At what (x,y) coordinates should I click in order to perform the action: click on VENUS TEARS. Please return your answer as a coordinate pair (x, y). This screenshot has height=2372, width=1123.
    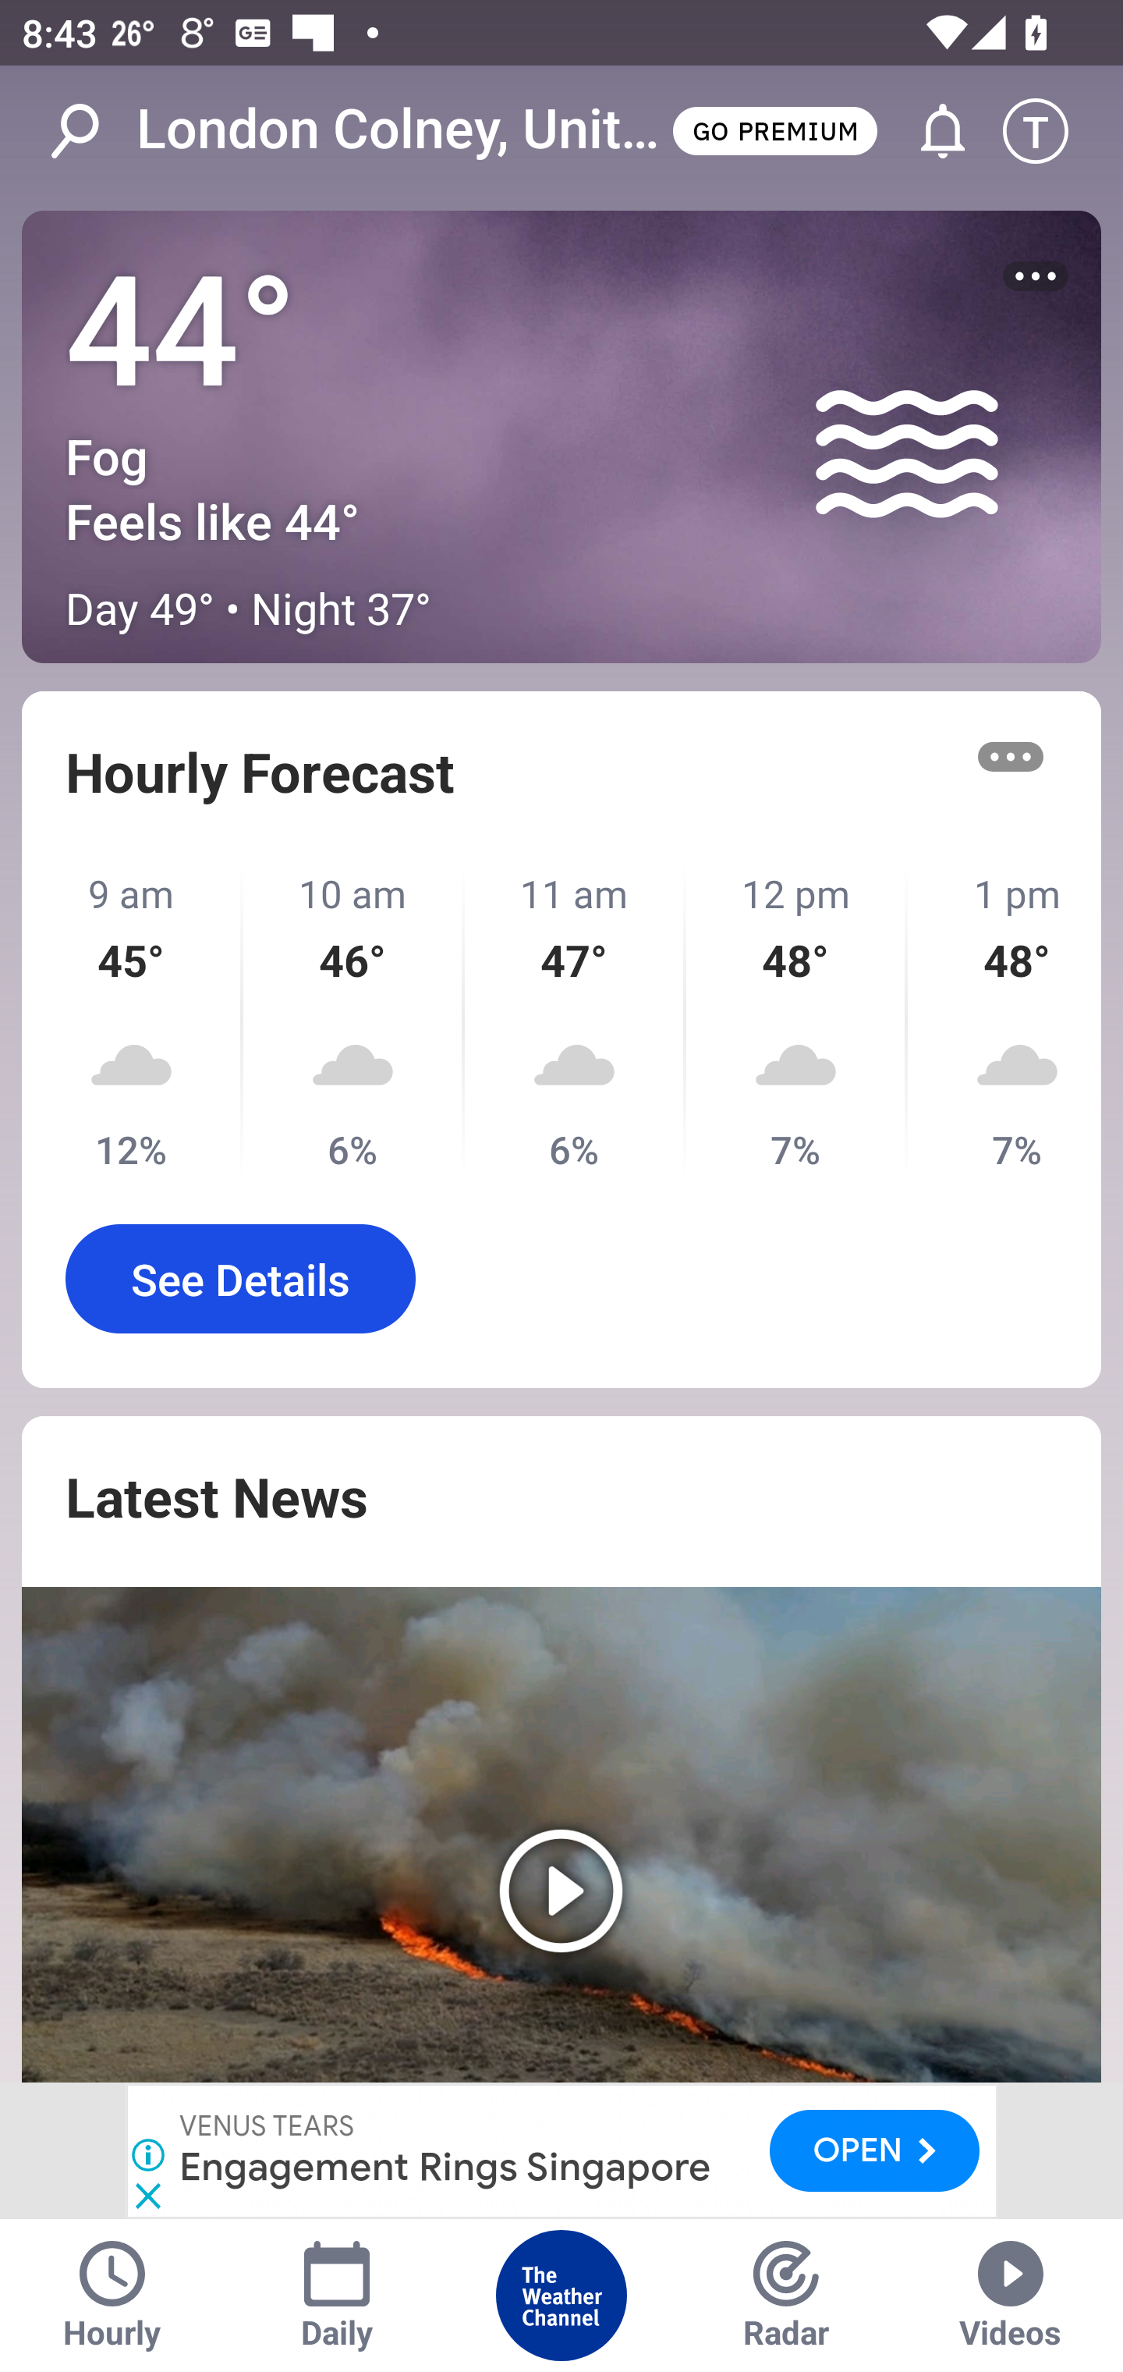
    Looking at the image, I should click on (267, 2126).